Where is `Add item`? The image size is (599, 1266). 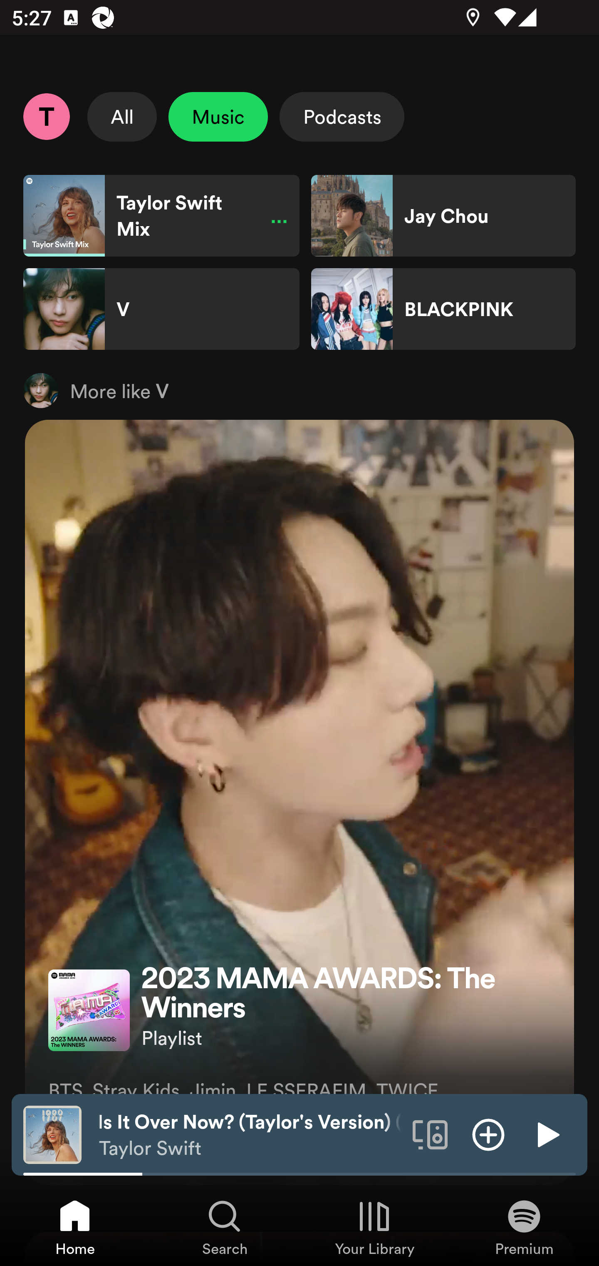 Add item is located at coordinates (488, 1134).